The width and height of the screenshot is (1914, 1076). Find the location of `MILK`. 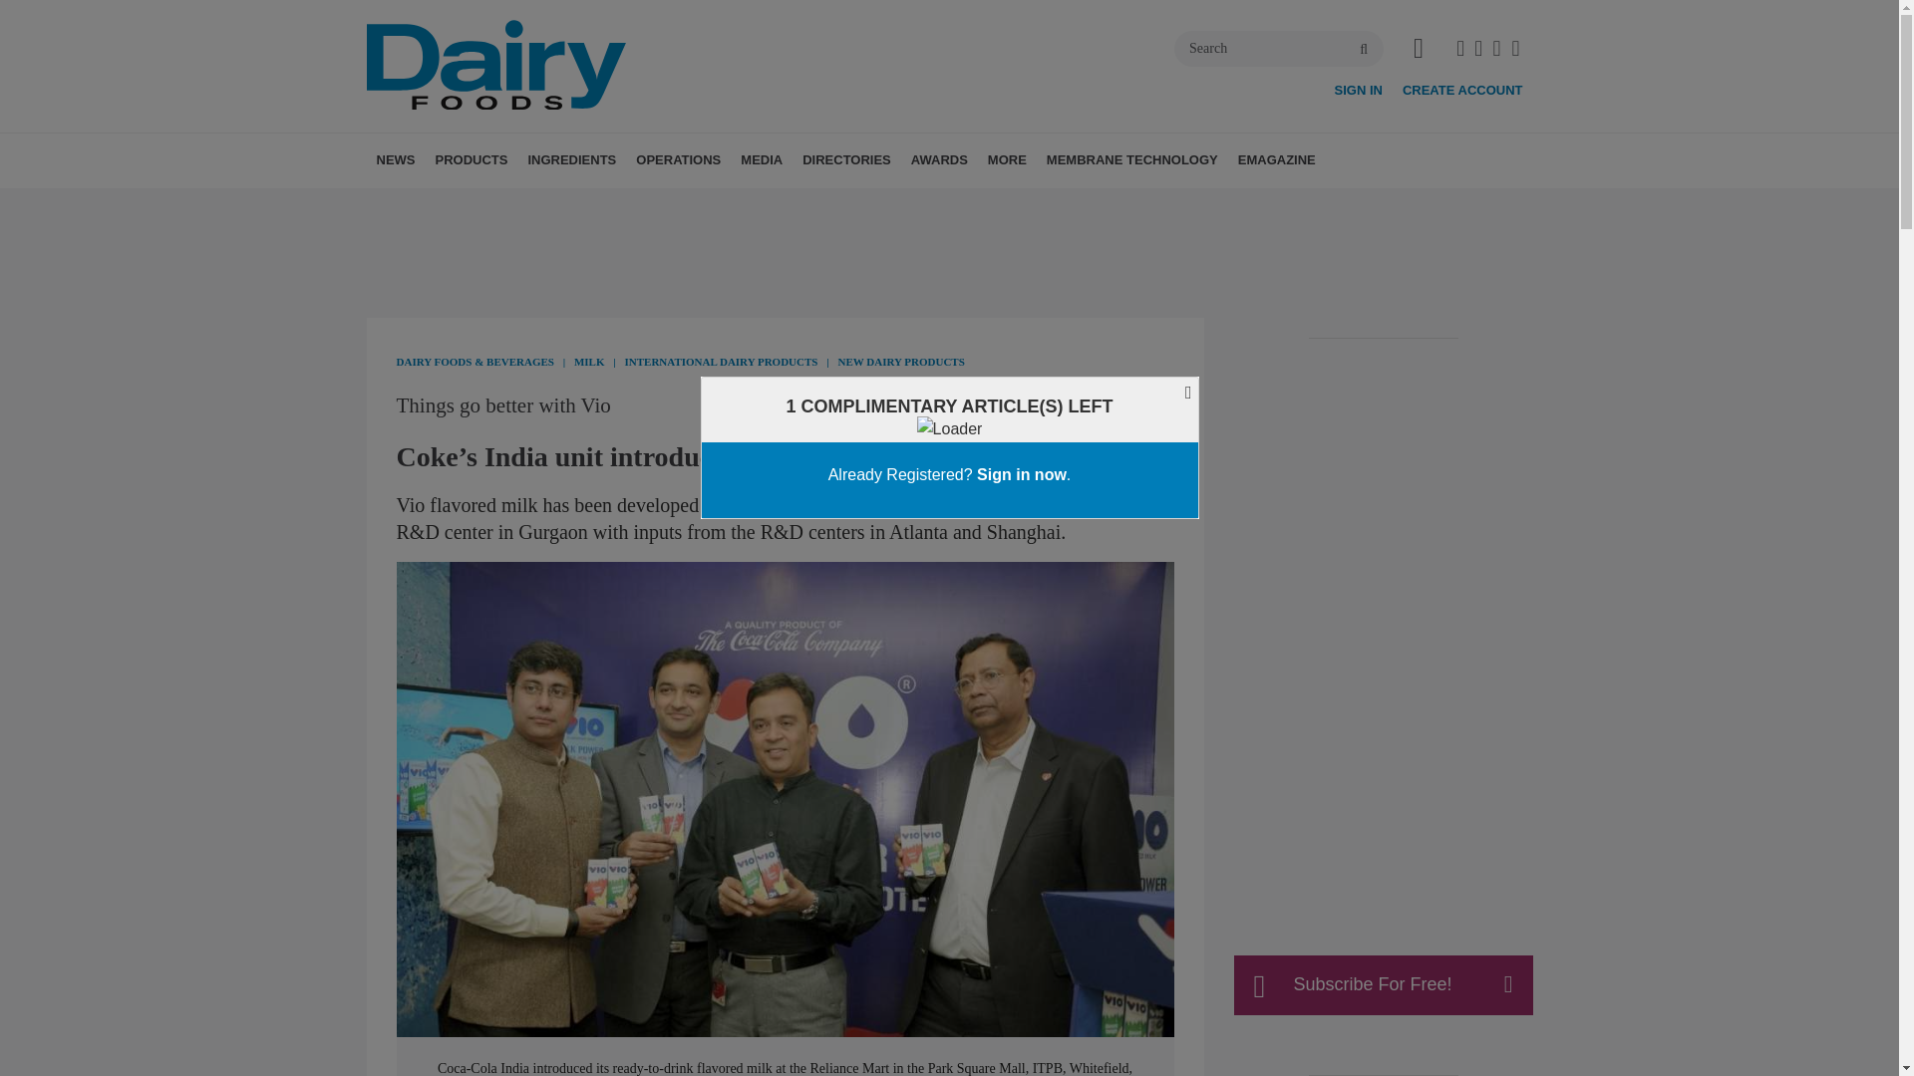

MILK is located at coordinates (591, 205).